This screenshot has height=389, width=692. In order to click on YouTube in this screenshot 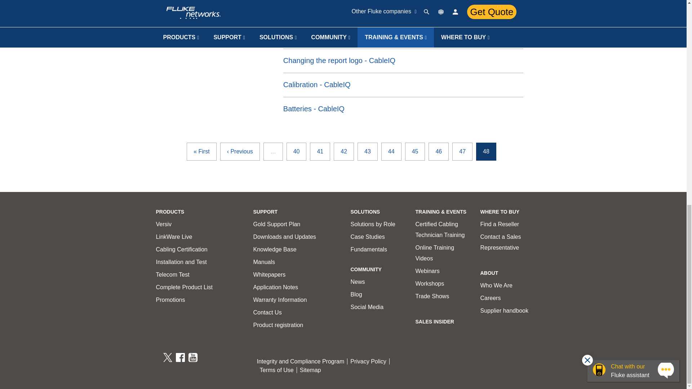, I will do `click(193, 357)`.